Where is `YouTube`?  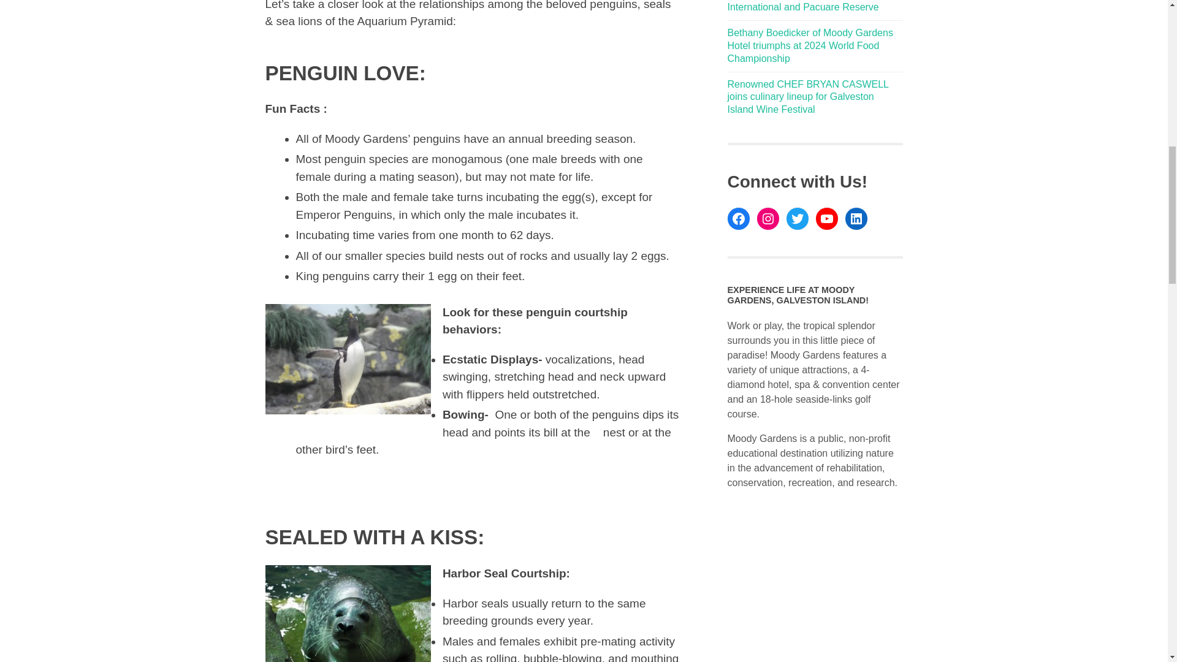 YouTube is located at coordinates (826, 218).